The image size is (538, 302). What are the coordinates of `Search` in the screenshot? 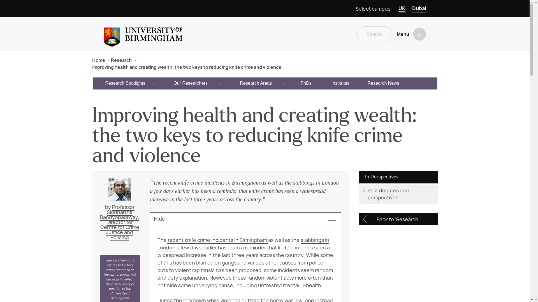 It's located at (374, 34).